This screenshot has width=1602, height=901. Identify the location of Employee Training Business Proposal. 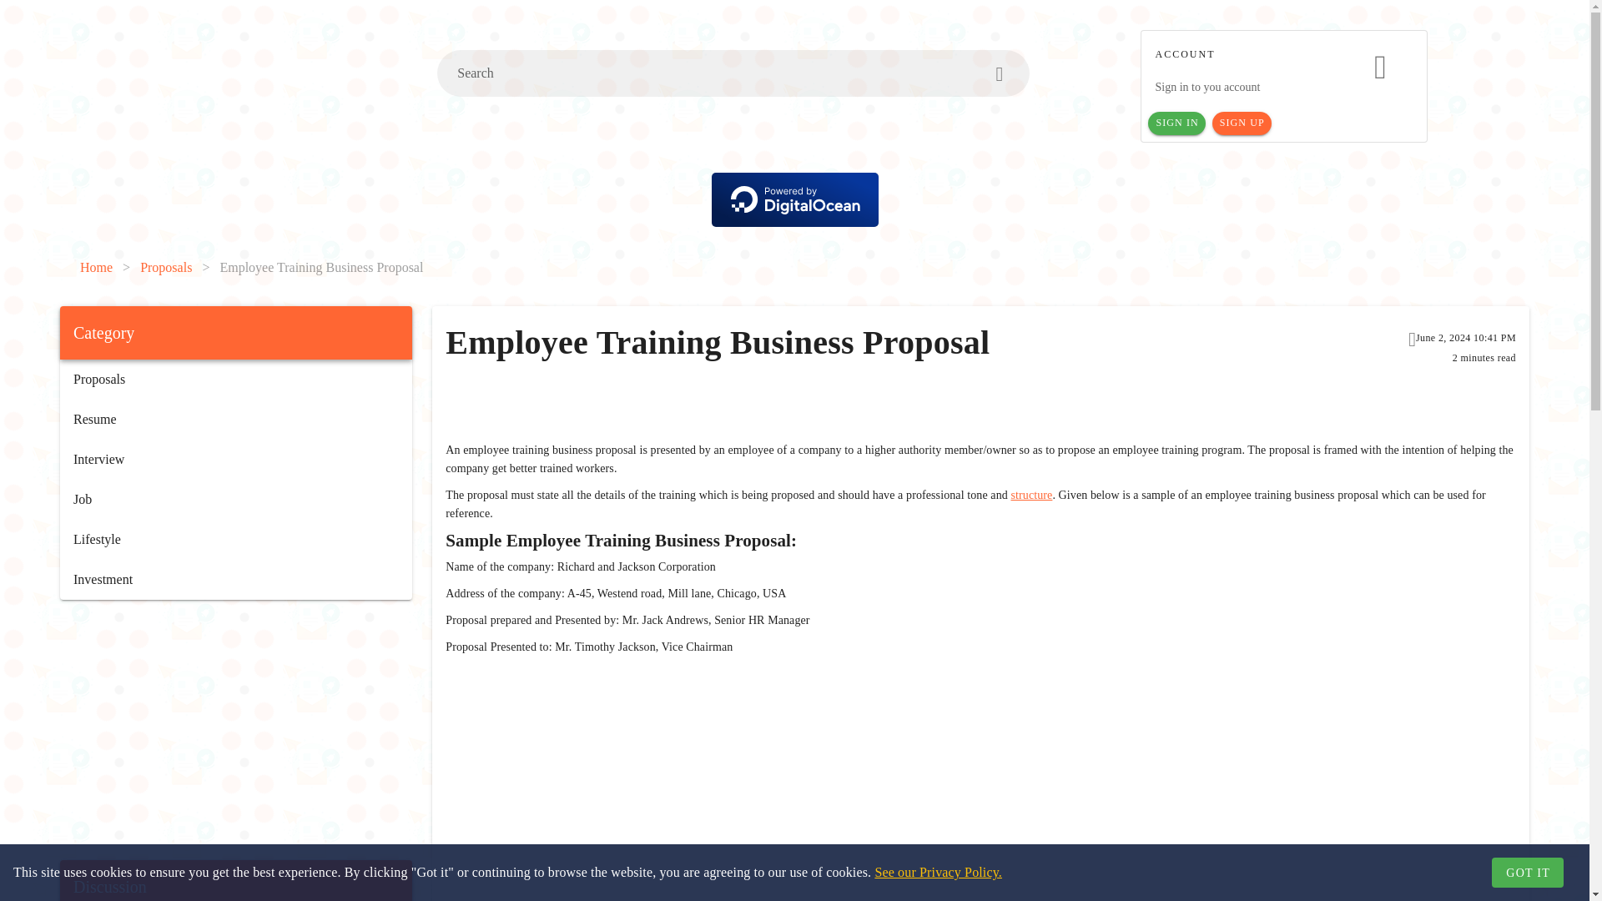
(320, 267).